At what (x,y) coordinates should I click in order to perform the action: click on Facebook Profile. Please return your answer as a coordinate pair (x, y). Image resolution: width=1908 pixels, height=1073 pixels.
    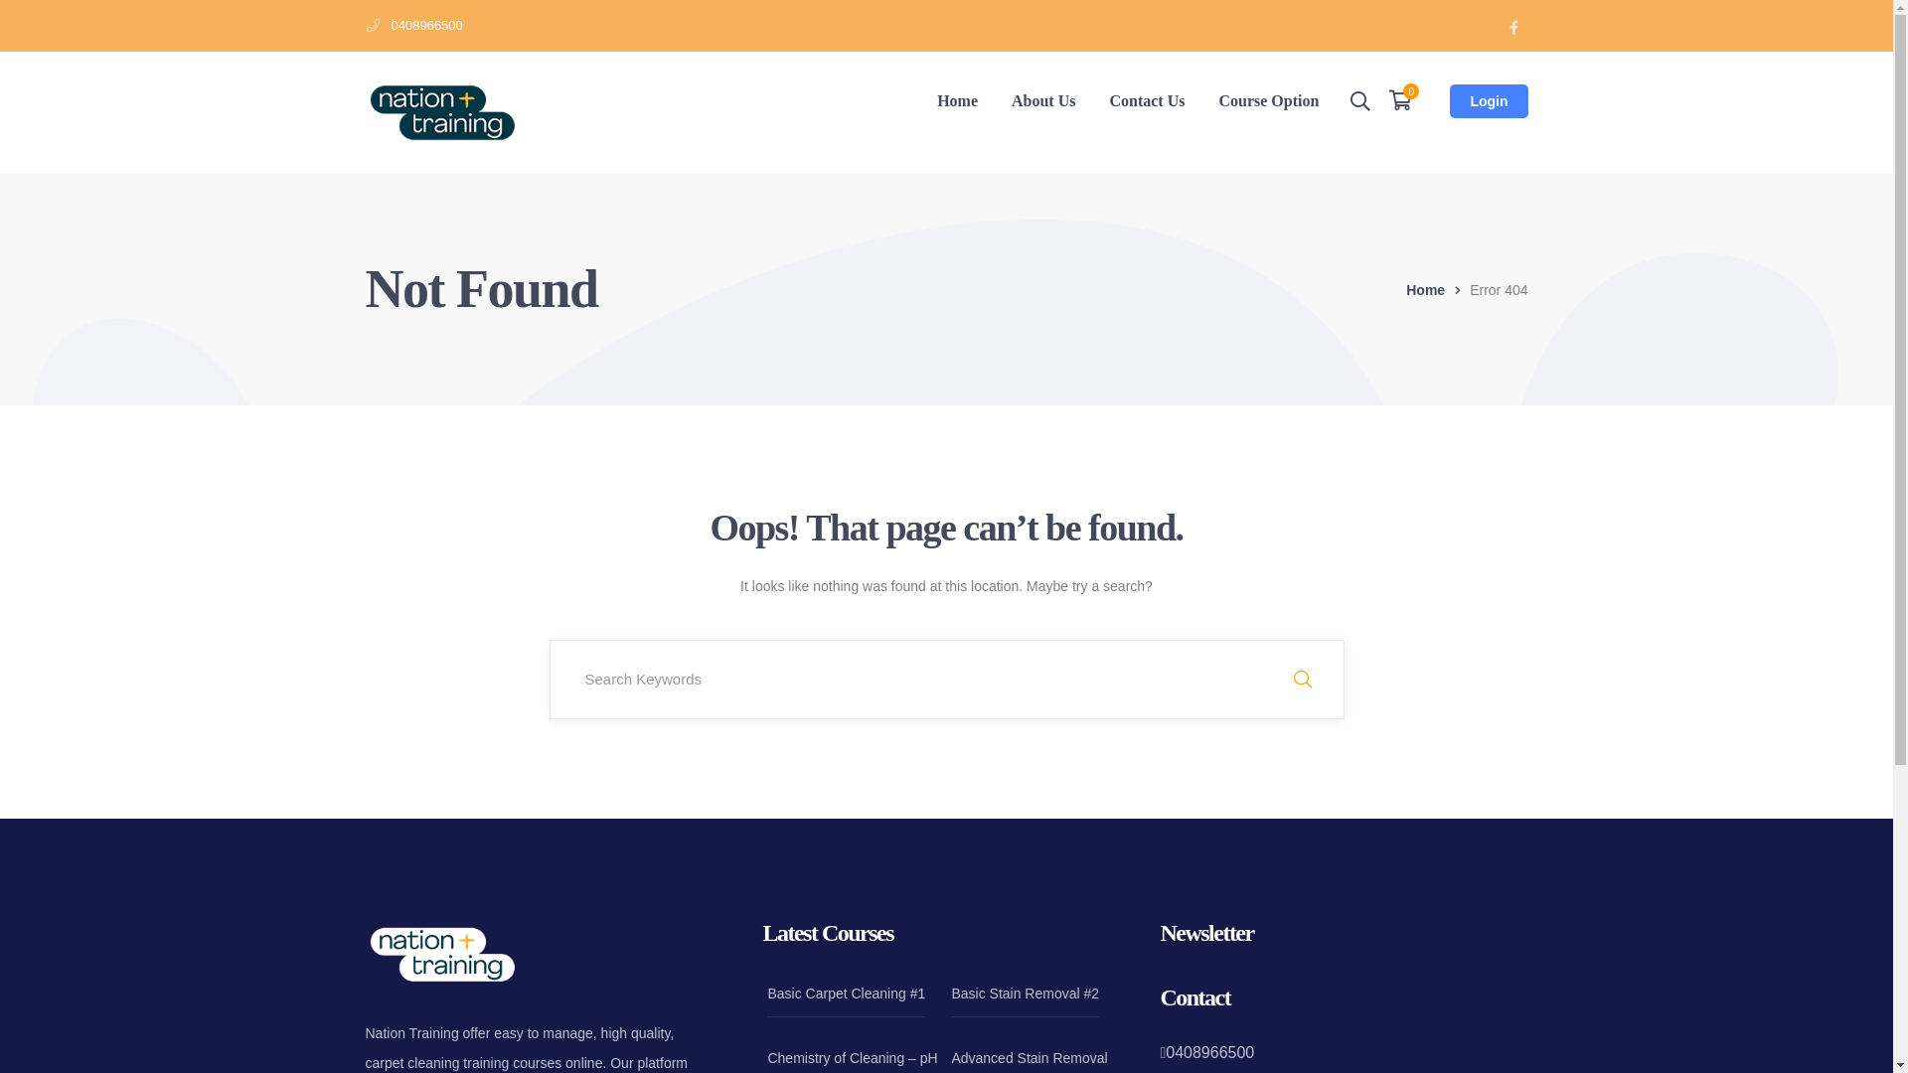
    Looking at the image, I should click on (1514, 26).